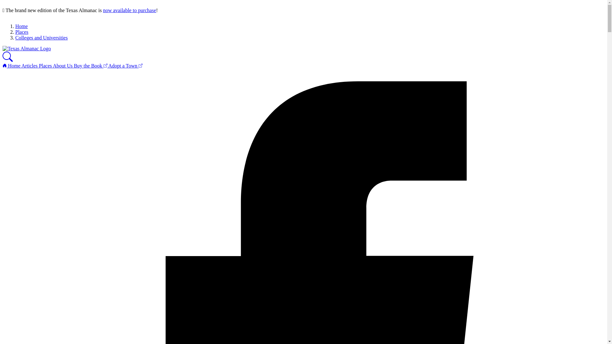 This screenshot has width=612, height=344. Describe the element at coordinates (21, 26) in the screenshot. I see `Home` at that location.